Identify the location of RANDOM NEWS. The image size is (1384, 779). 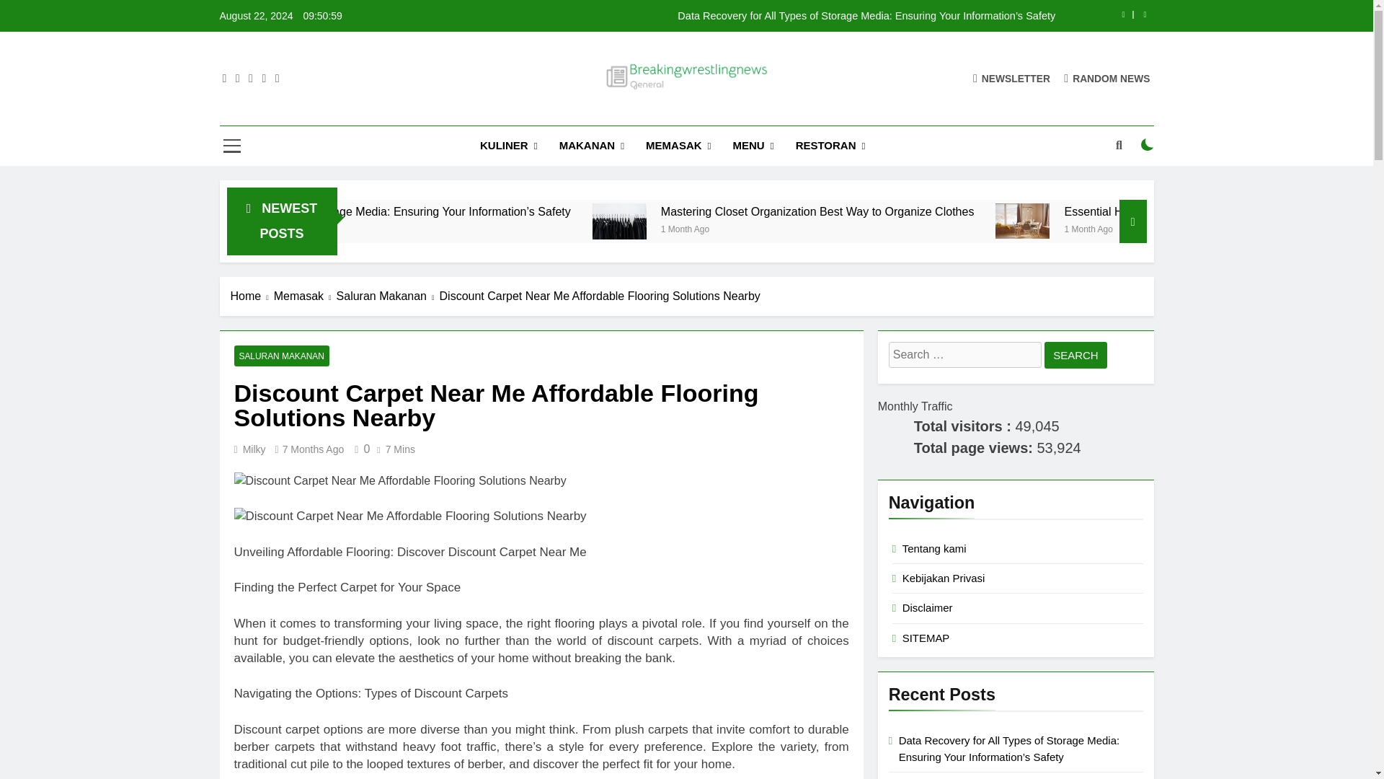
(1107, 78).